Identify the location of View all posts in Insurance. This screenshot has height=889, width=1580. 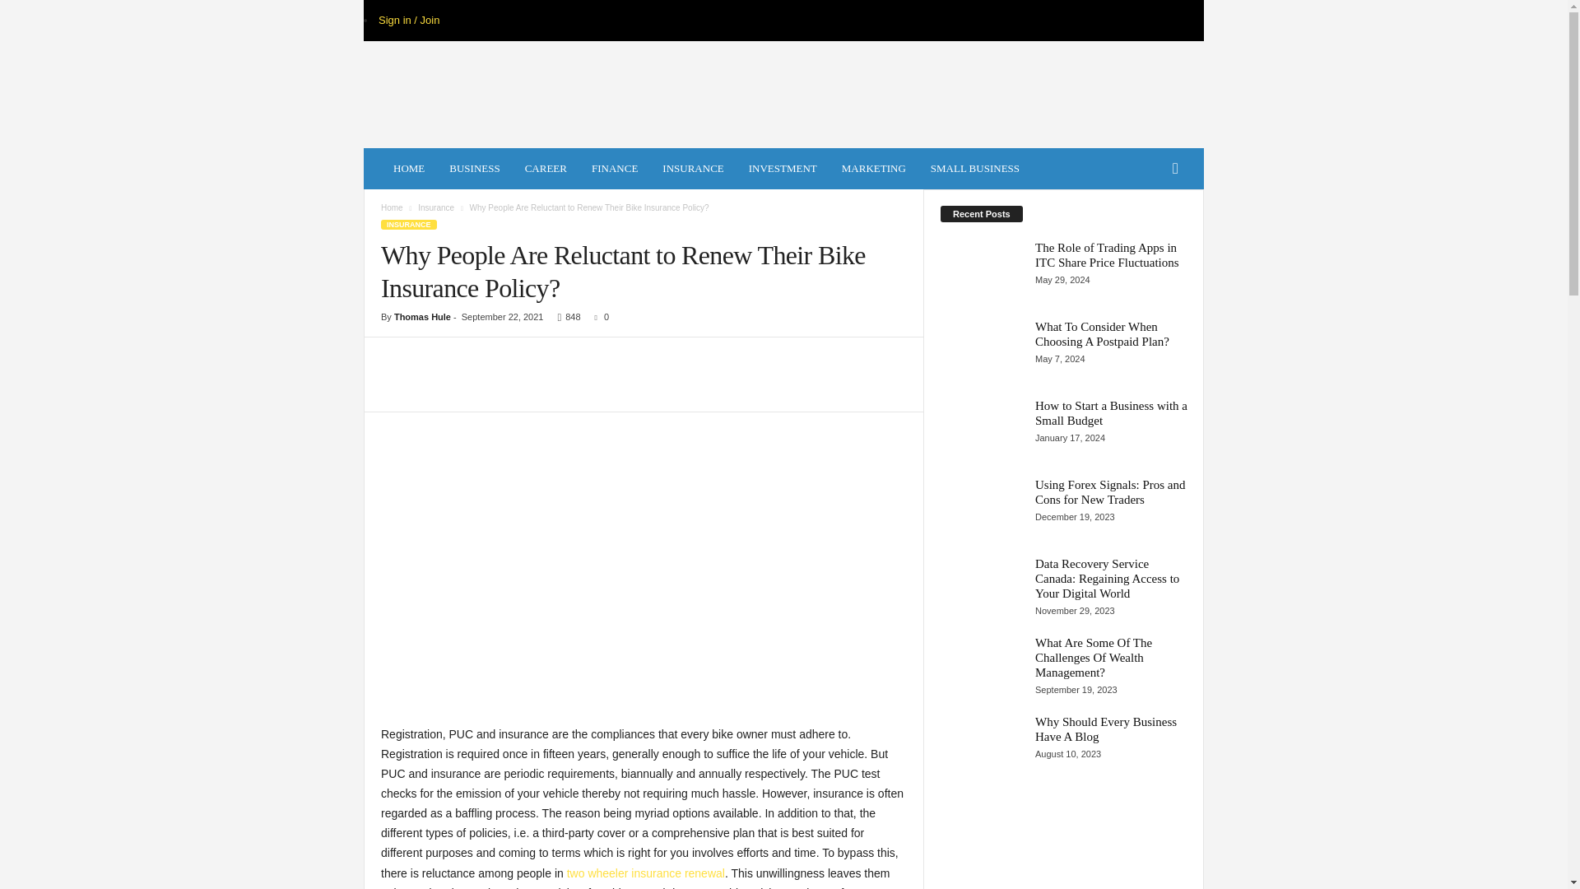
(436, 207).